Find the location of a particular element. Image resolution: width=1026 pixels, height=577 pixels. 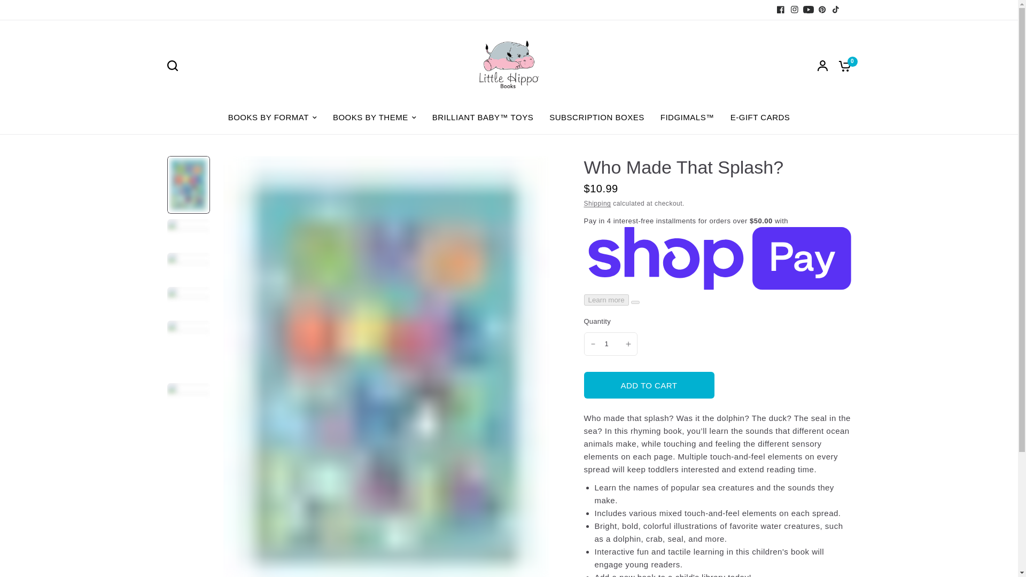

Facebook is located at coordinates (780, 10).